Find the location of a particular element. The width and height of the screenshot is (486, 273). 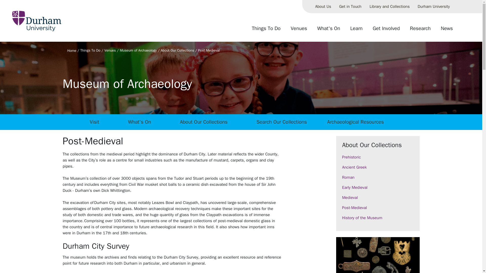

Research is located at coordinates (420, 30).